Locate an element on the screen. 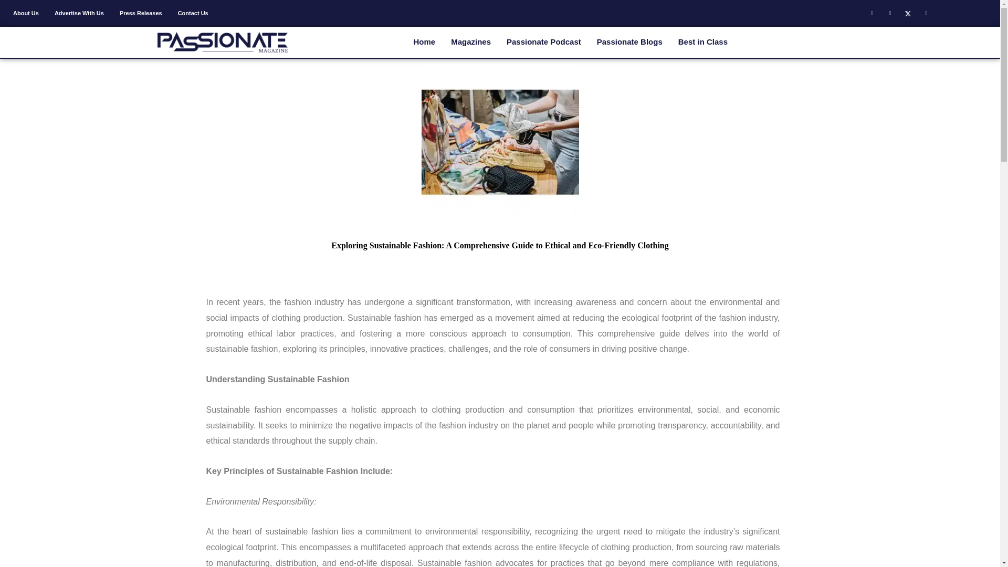 This screenshot has width=1008, height=567. Contact Us is located at coordinates (193, 13).